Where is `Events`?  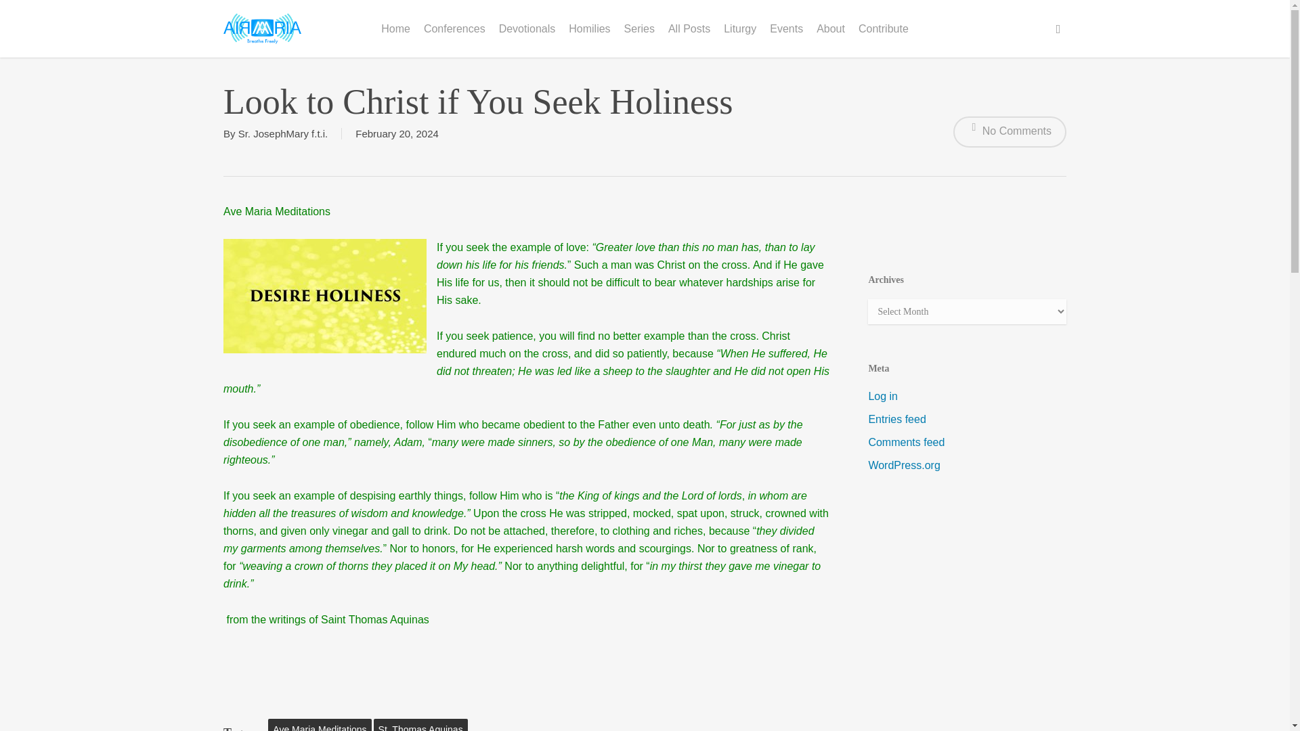
Events is located at coordinates (787, 28).